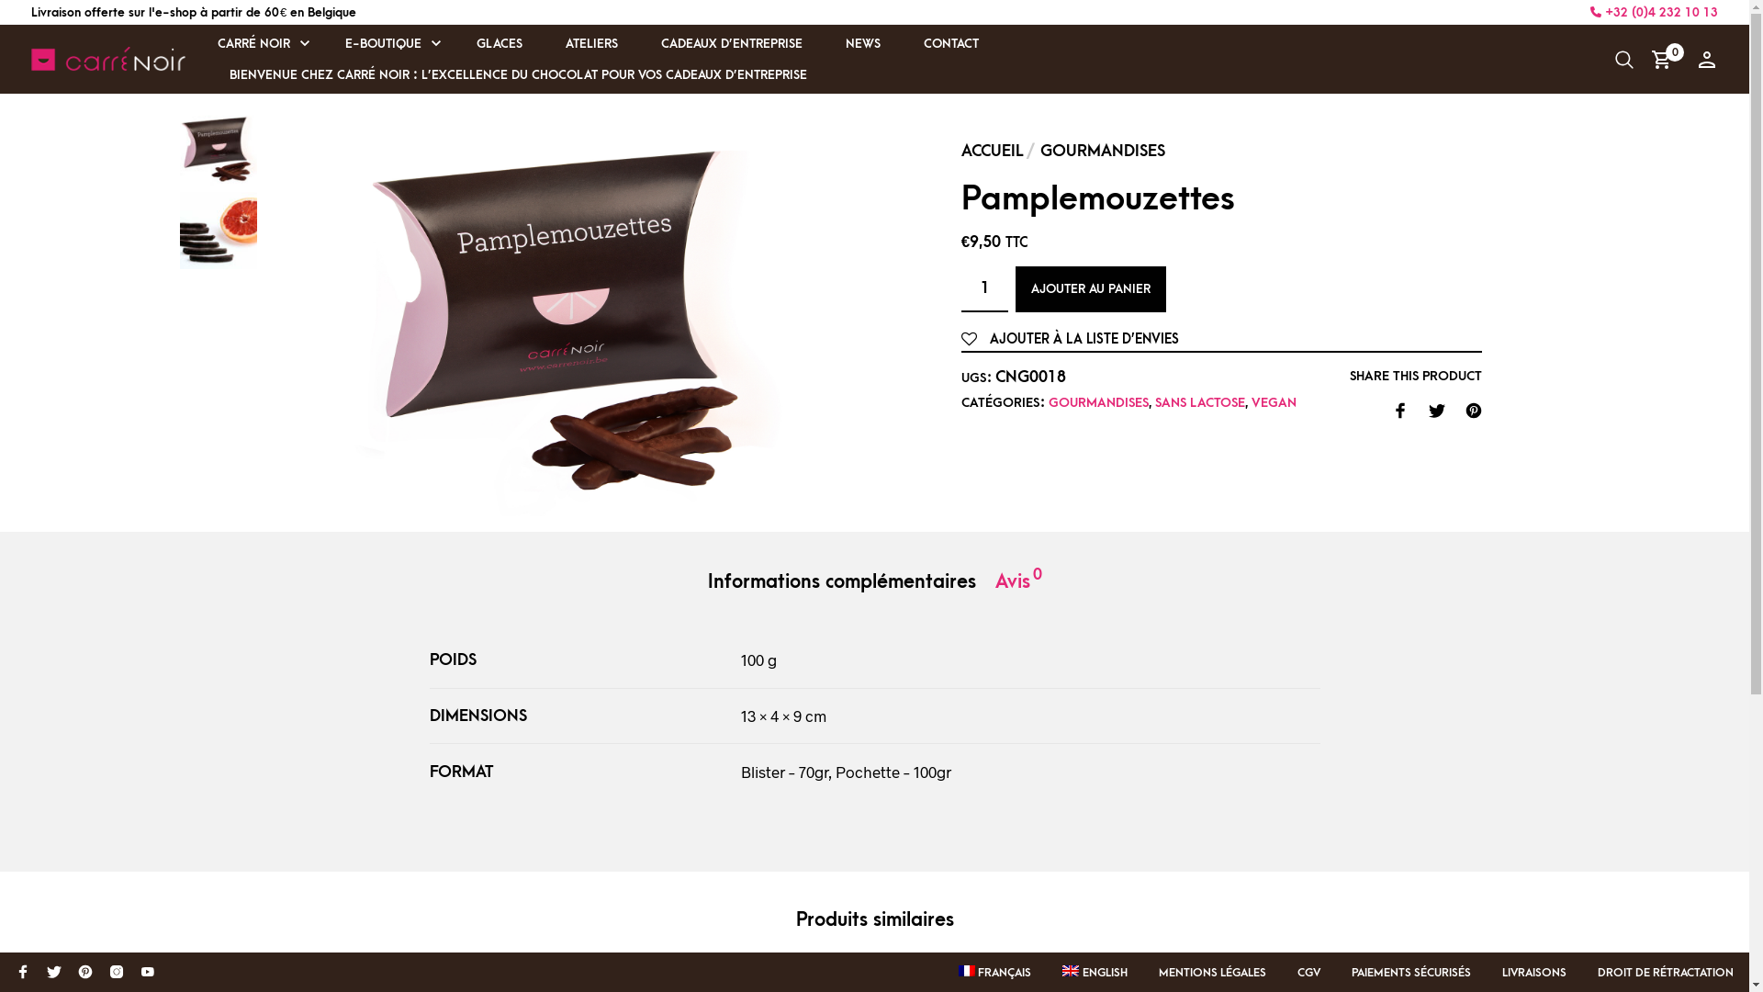 This screenshot has width=1763, height=992. Describe the element at coordinates (1534, 974) in the screenshot. I see `LIVRAISONS` at that location.